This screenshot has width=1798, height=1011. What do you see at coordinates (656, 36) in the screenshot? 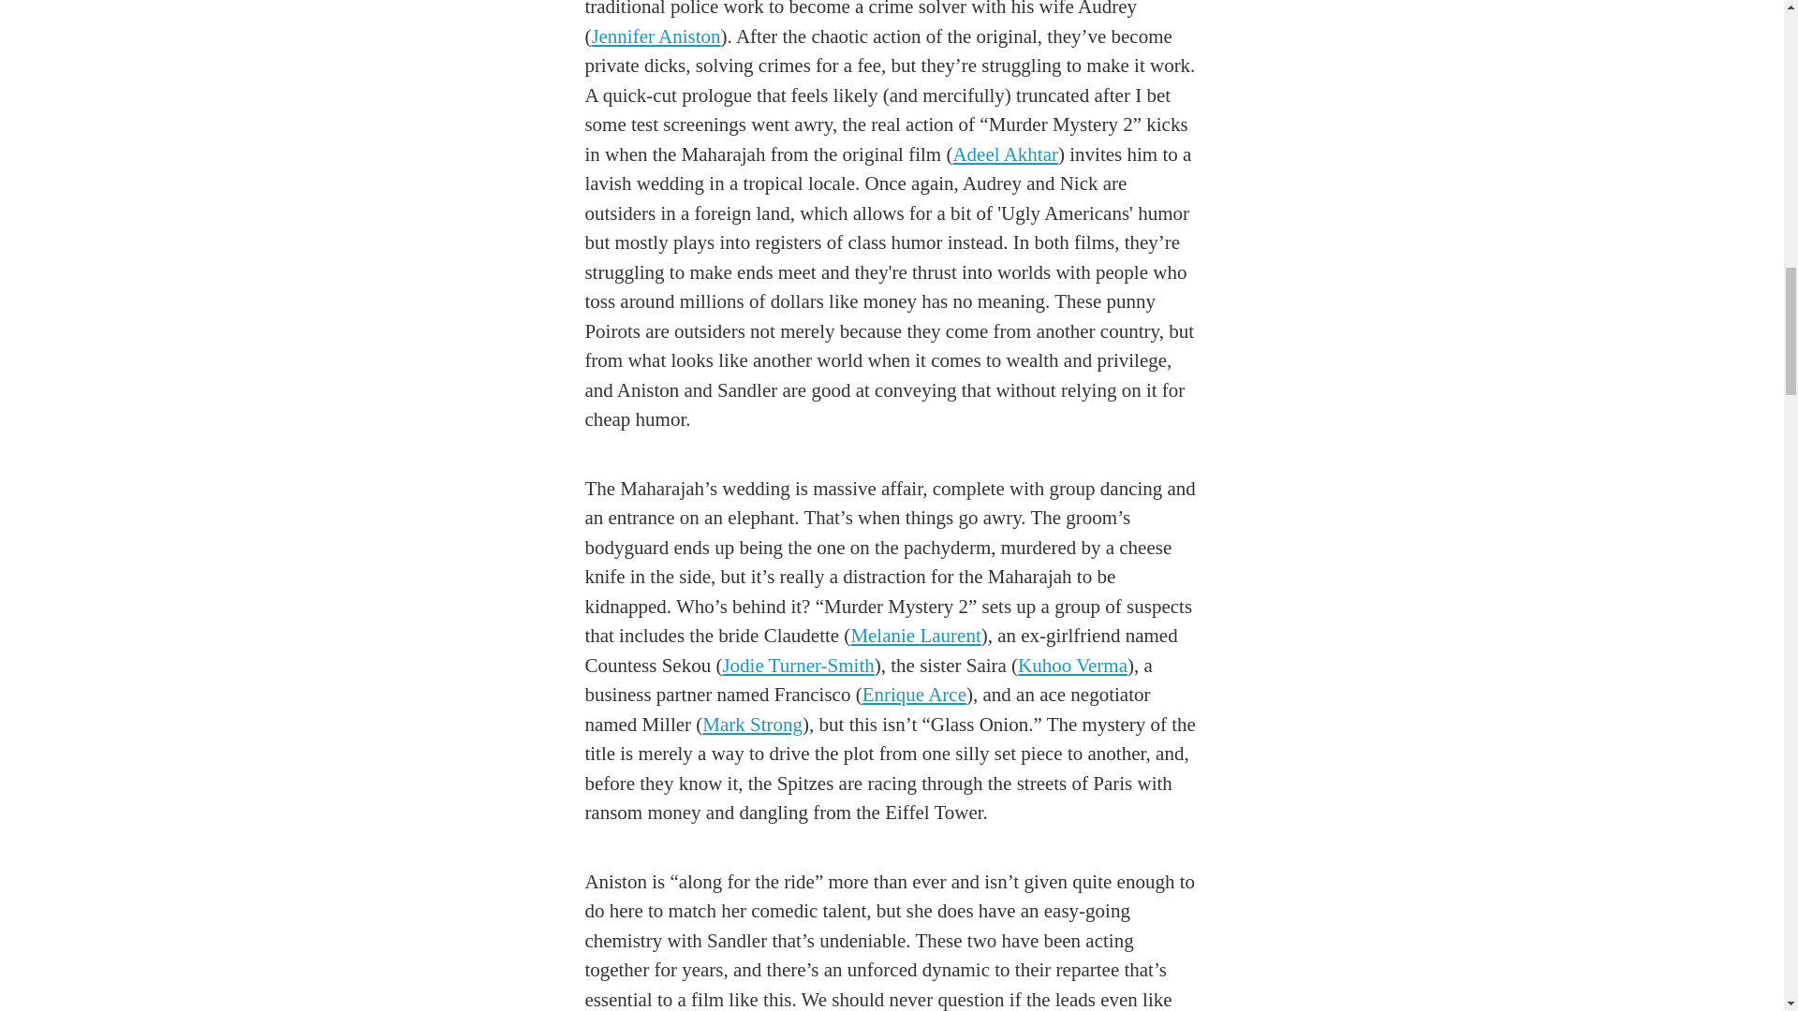
I see `Jennifer Aniston` at bounding box center [656, 36].